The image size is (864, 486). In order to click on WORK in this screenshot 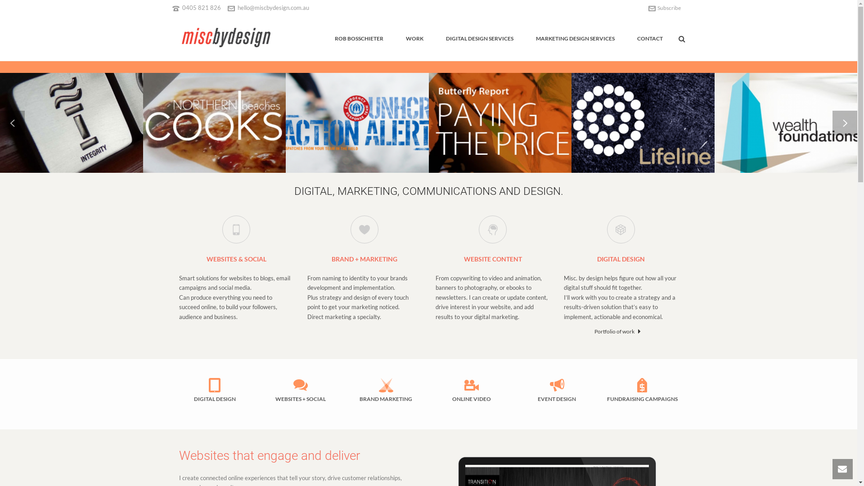, I will do `click(414, 39)`.